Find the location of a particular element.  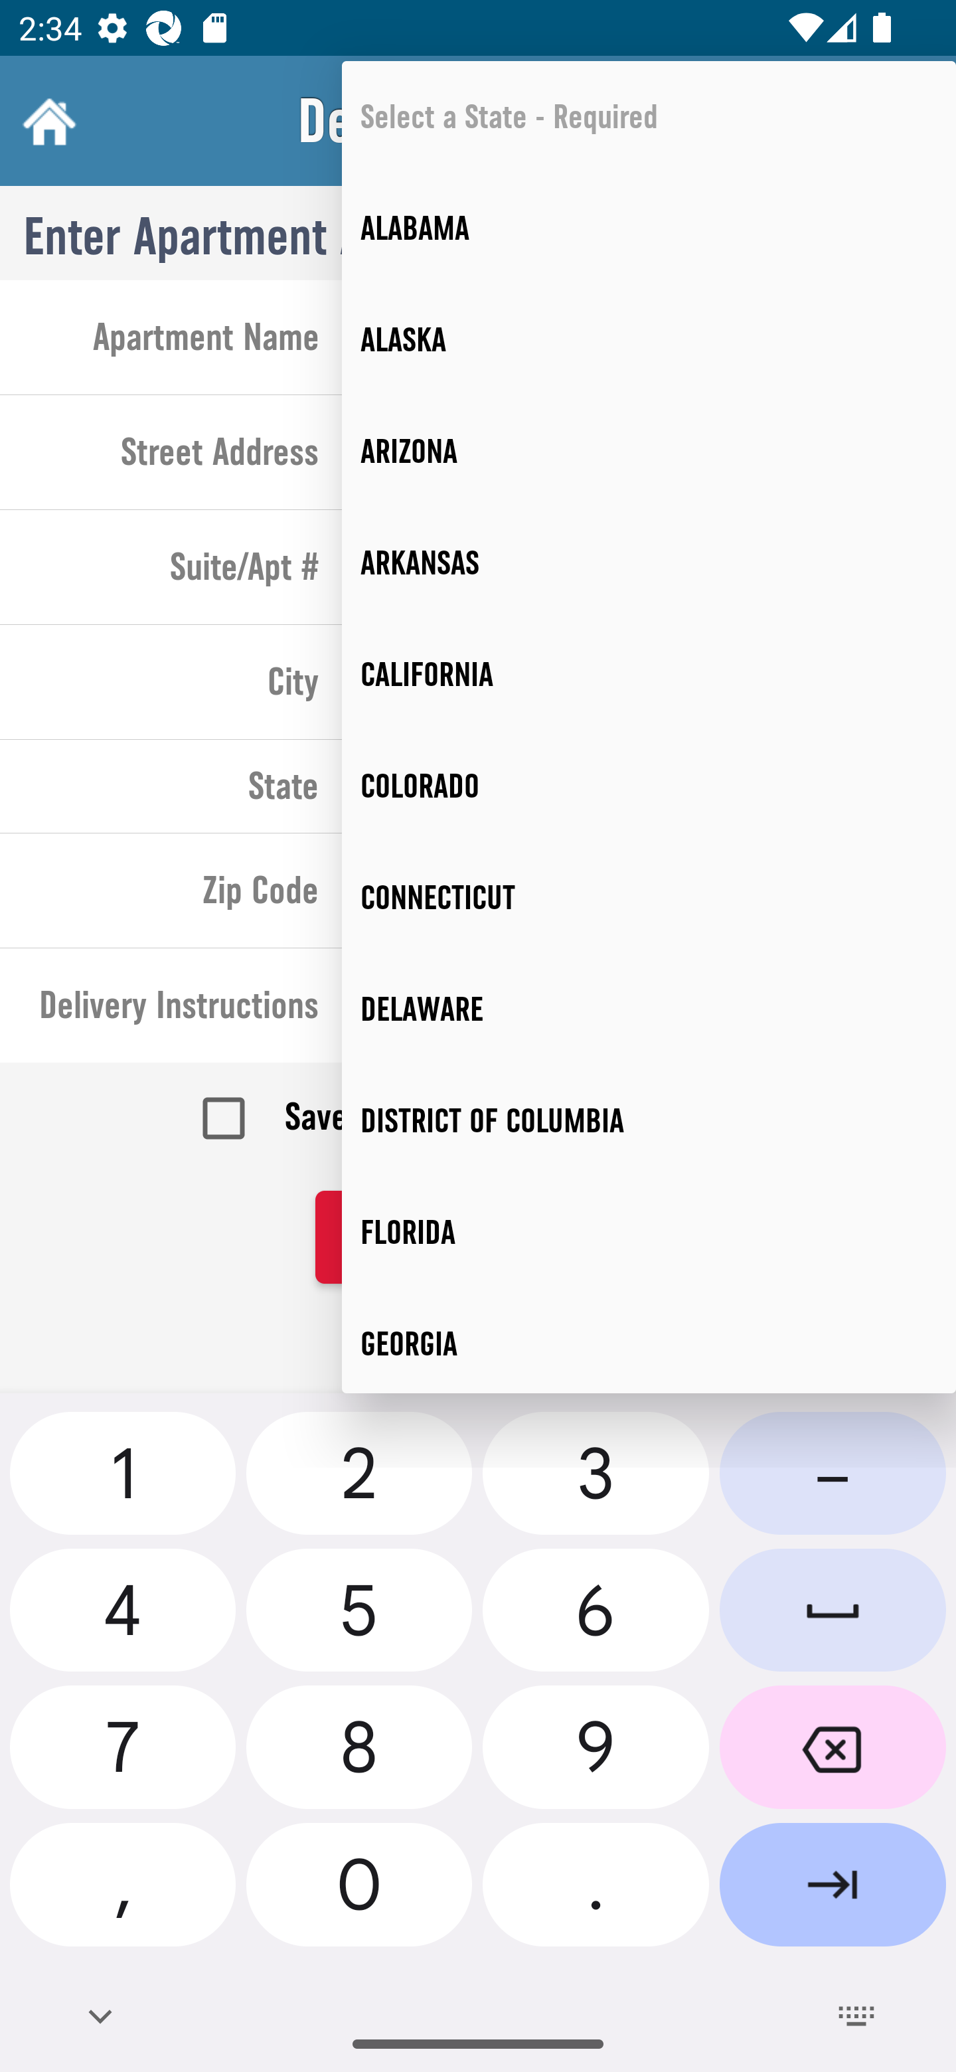

DISTRICT OF COLUMBIA is located at coordinates (649, 1121).